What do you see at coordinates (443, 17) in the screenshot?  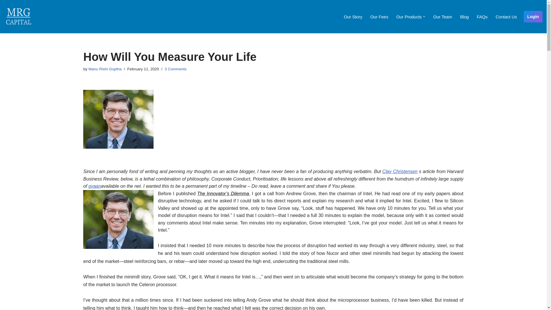 I see `Our Team` at bounding box center [443, 17].